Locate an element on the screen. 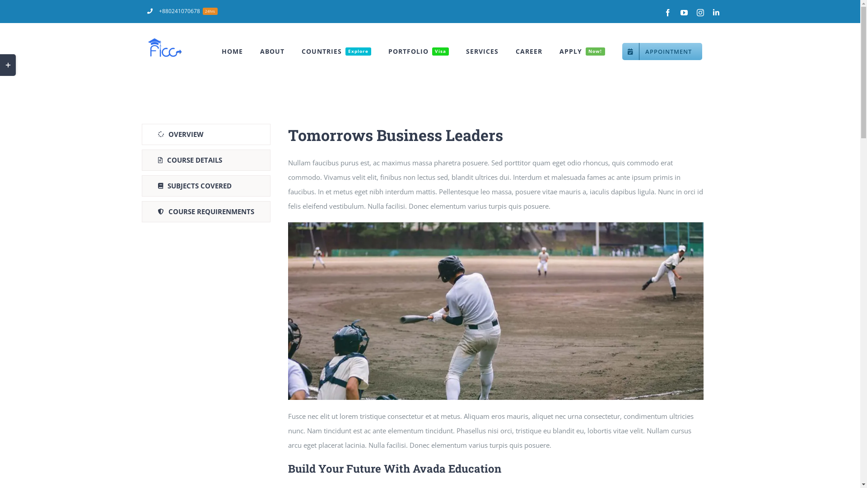 Image resolution: width=867 pixels, height=488 pixels. Instagram is located at coordinates (700, 13).